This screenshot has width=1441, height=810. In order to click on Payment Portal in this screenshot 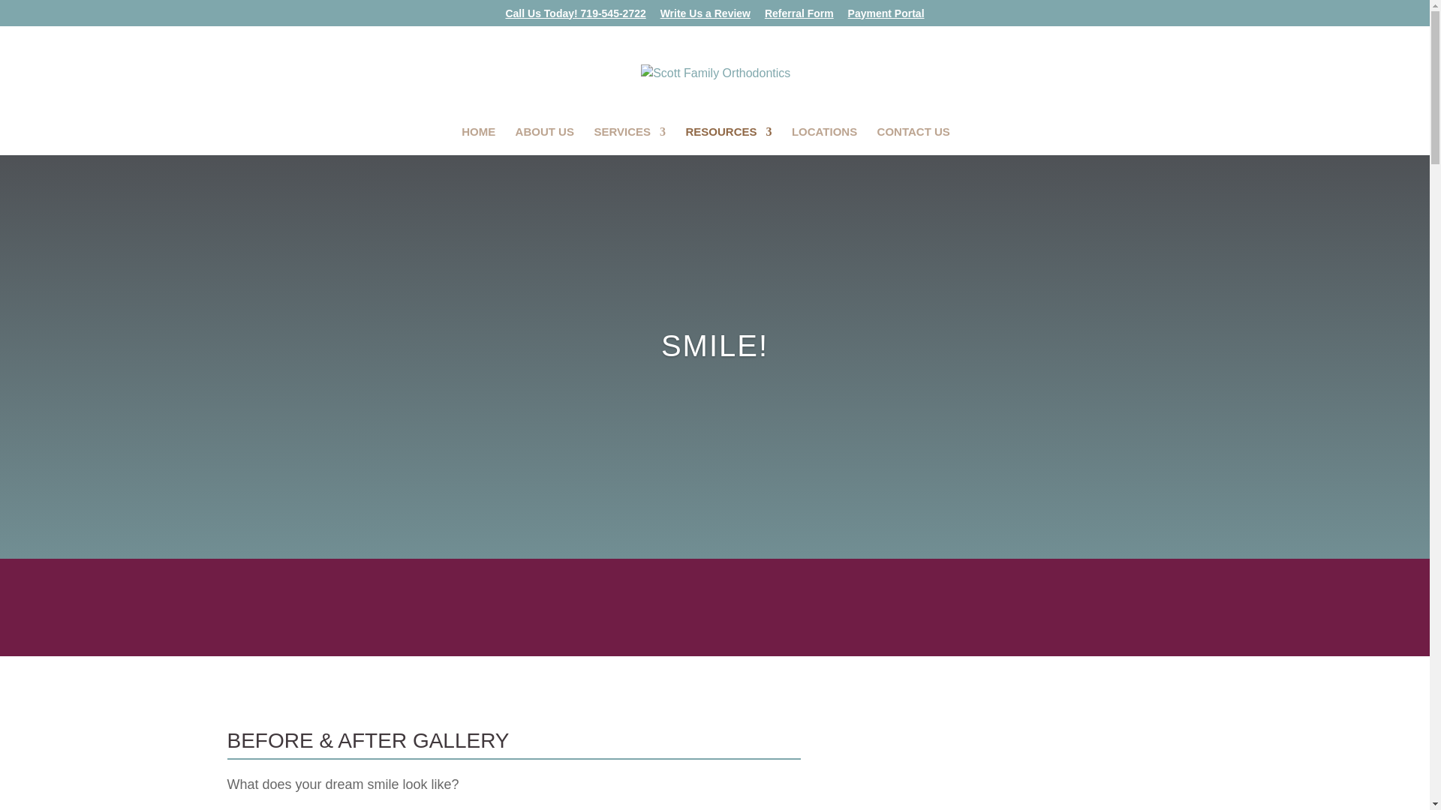, I will do `click(886, 16)`.